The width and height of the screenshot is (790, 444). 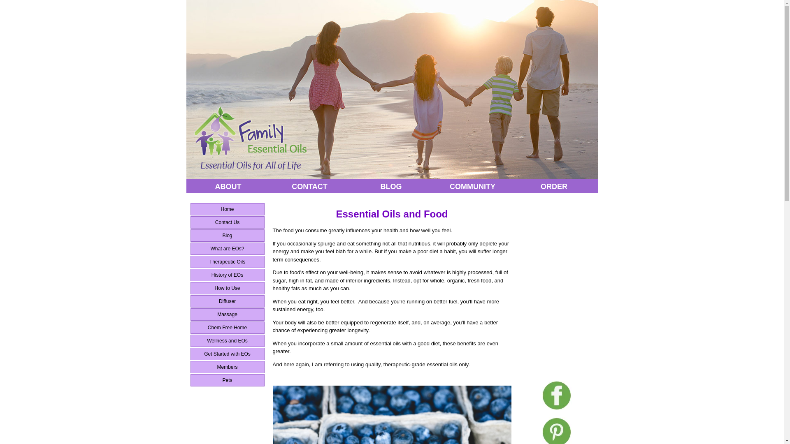 I want to click on ORDER, so click(x=554, y=187).